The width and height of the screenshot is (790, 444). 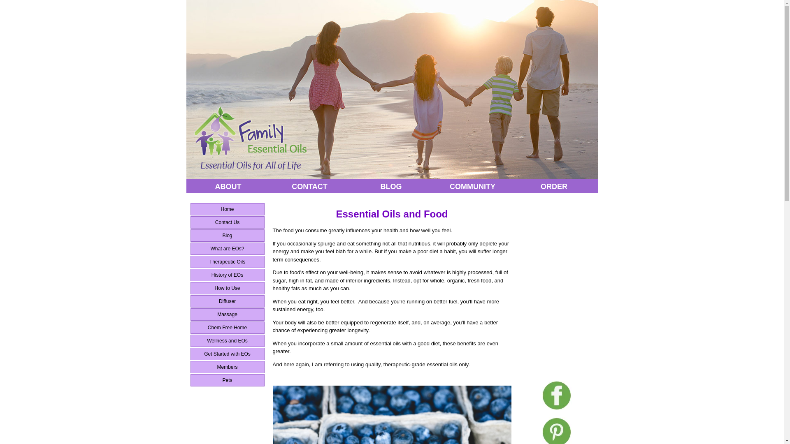 I want to click on ORDER, so click(x=554, y=187).